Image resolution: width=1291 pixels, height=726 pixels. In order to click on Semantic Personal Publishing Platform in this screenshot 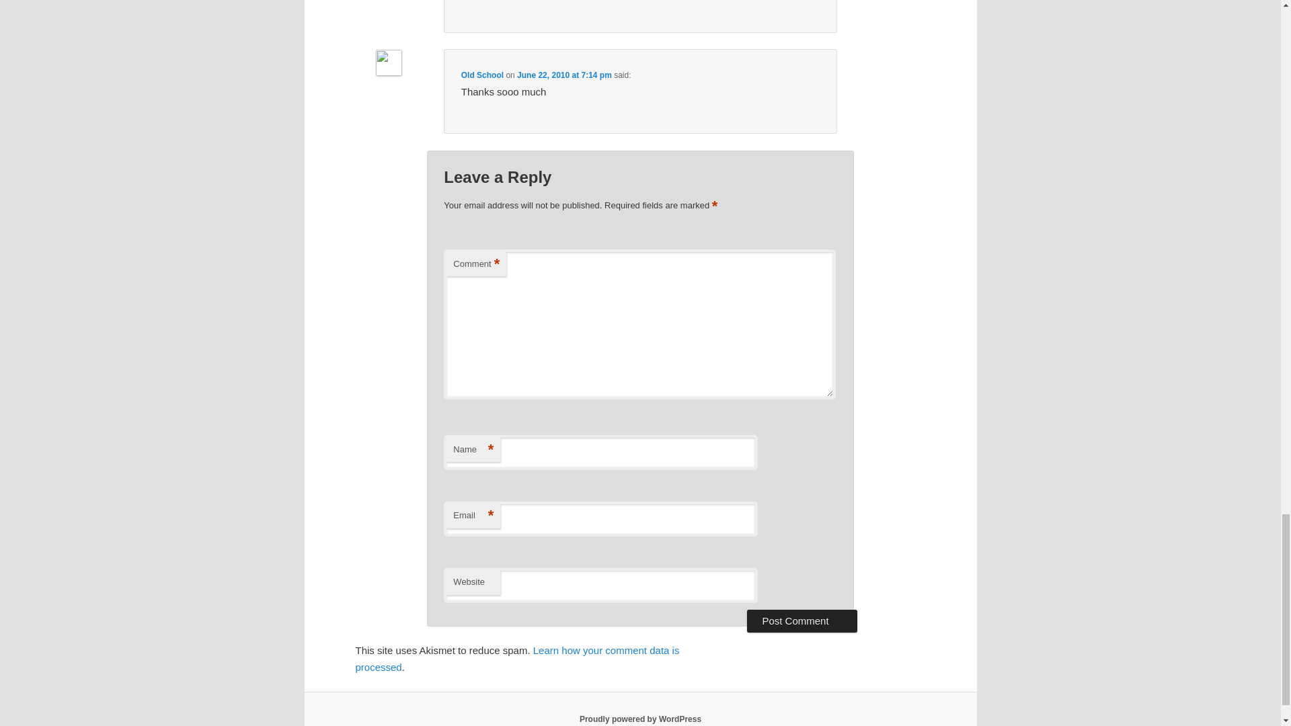, I will do `click(640, 719)`.